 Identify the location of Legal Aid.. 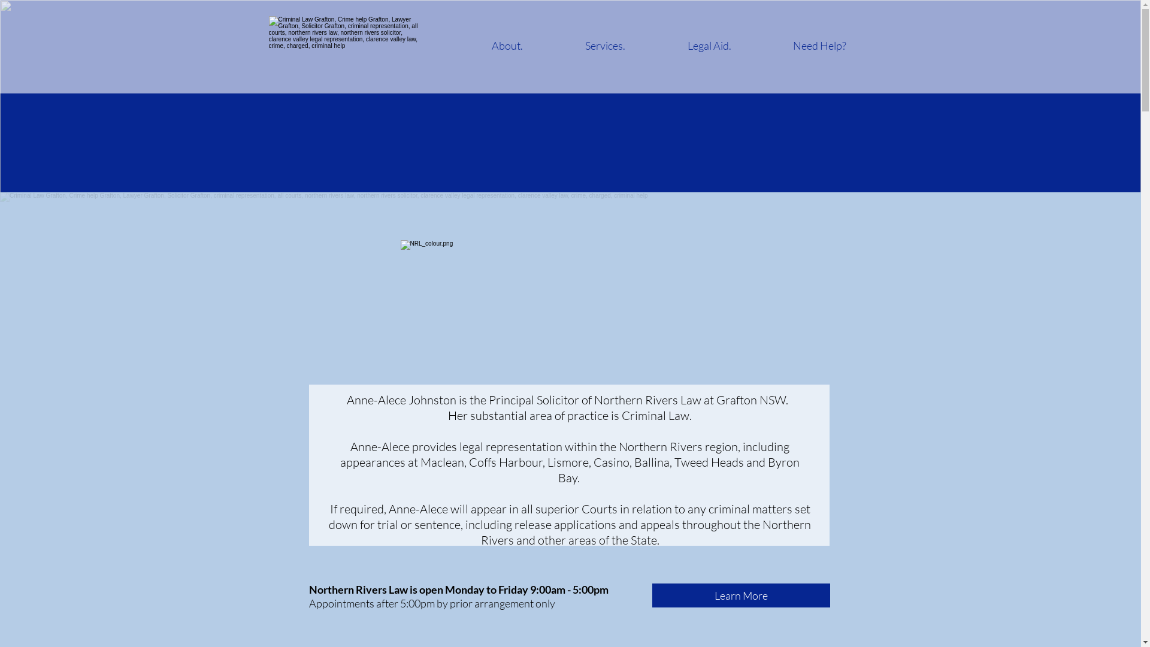
(709, 46).